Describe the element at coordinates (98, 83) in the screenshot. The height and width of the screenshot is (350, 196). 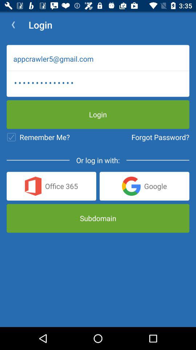
I see `open the appcrawler3116 item` at that location.